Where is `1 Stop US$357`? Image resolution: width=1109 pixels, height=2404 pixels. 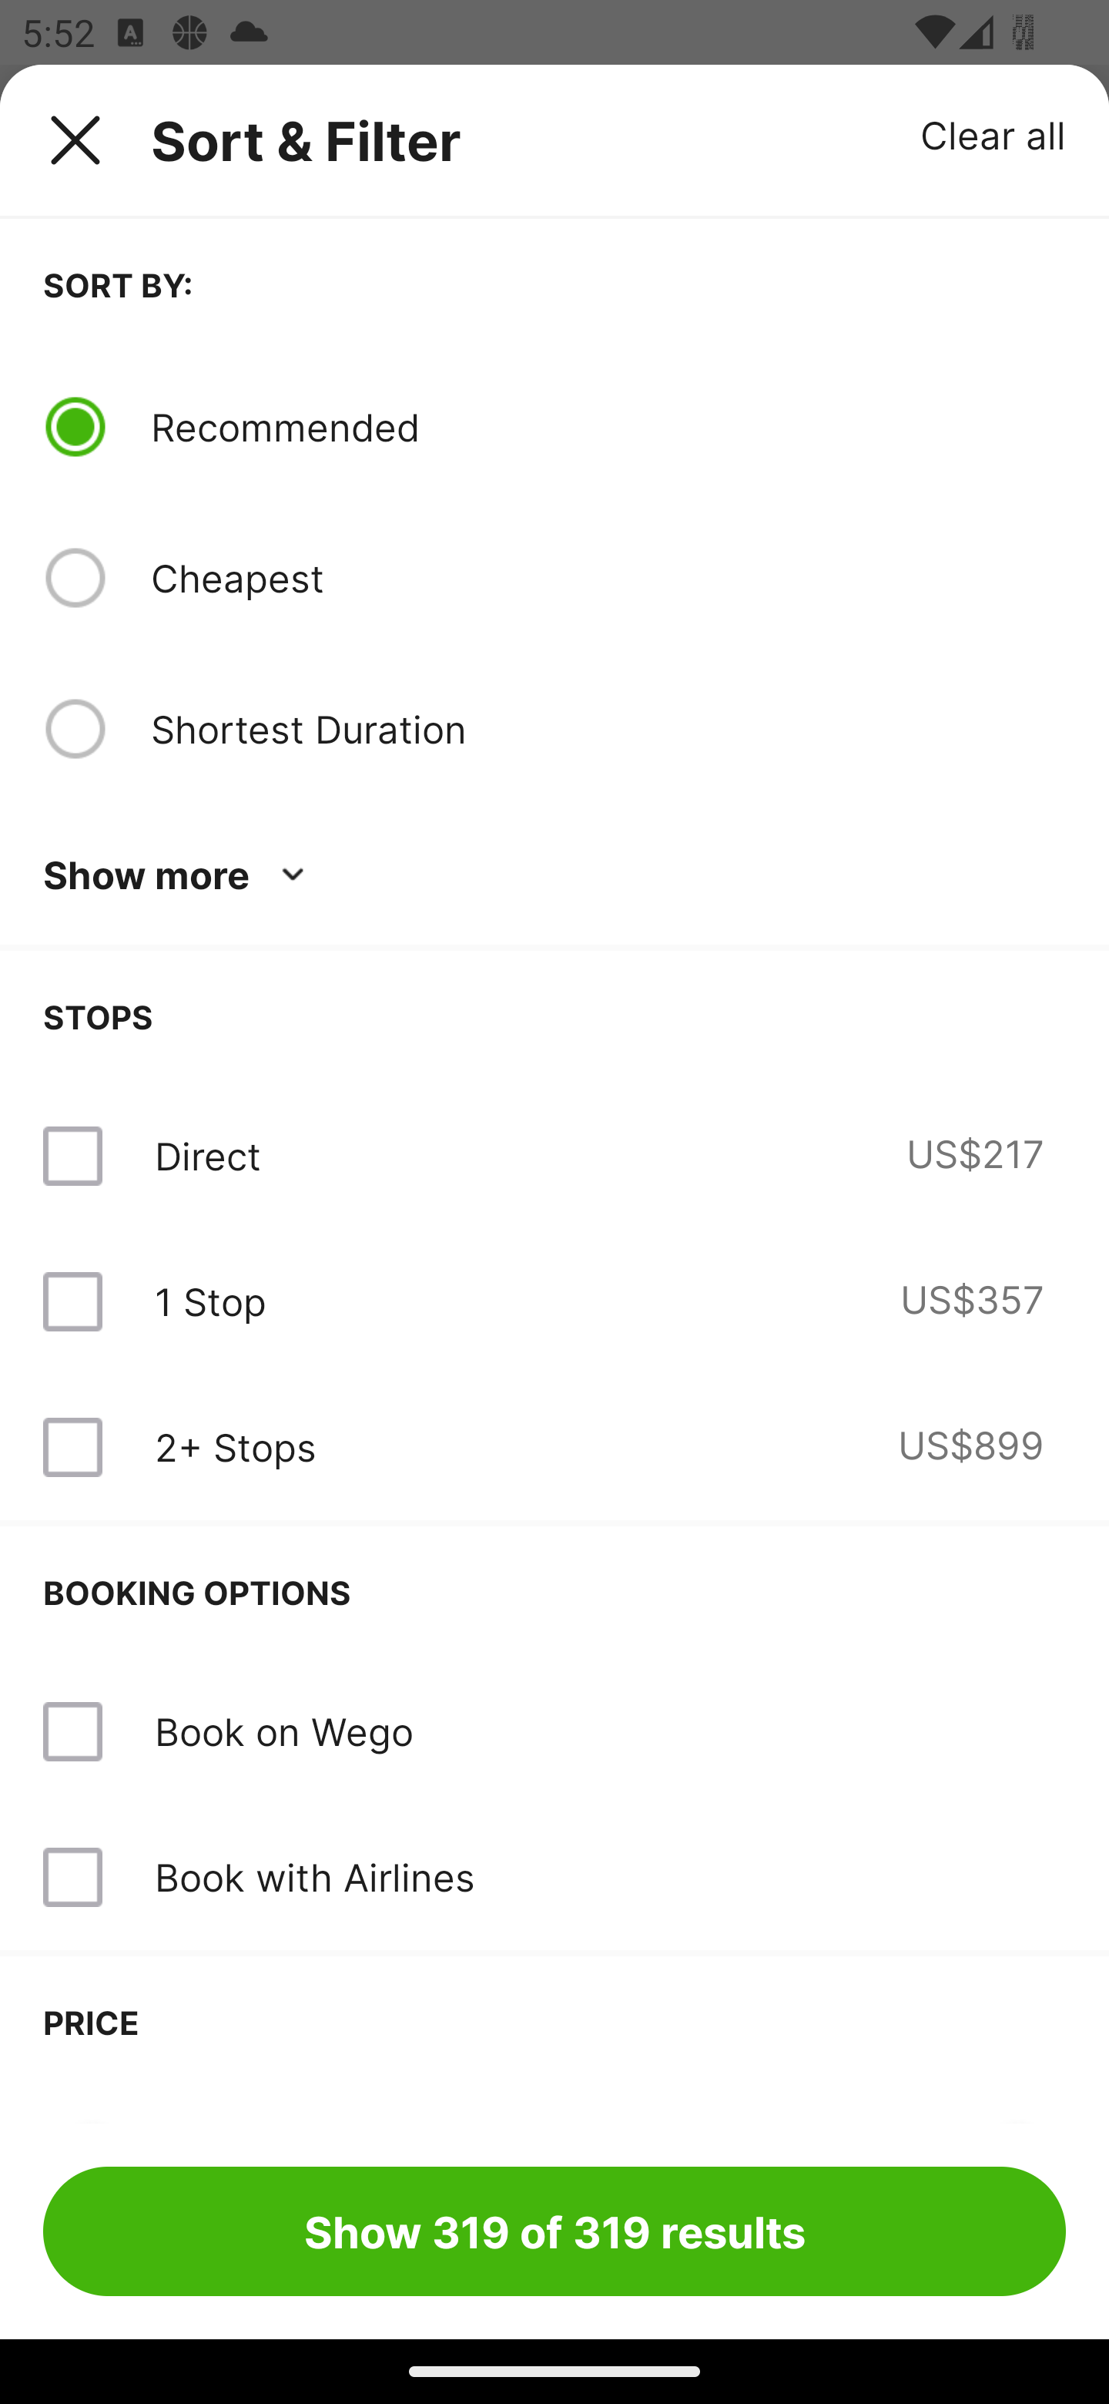
1 Stop US$357 is located at coordinates (554, 1301).